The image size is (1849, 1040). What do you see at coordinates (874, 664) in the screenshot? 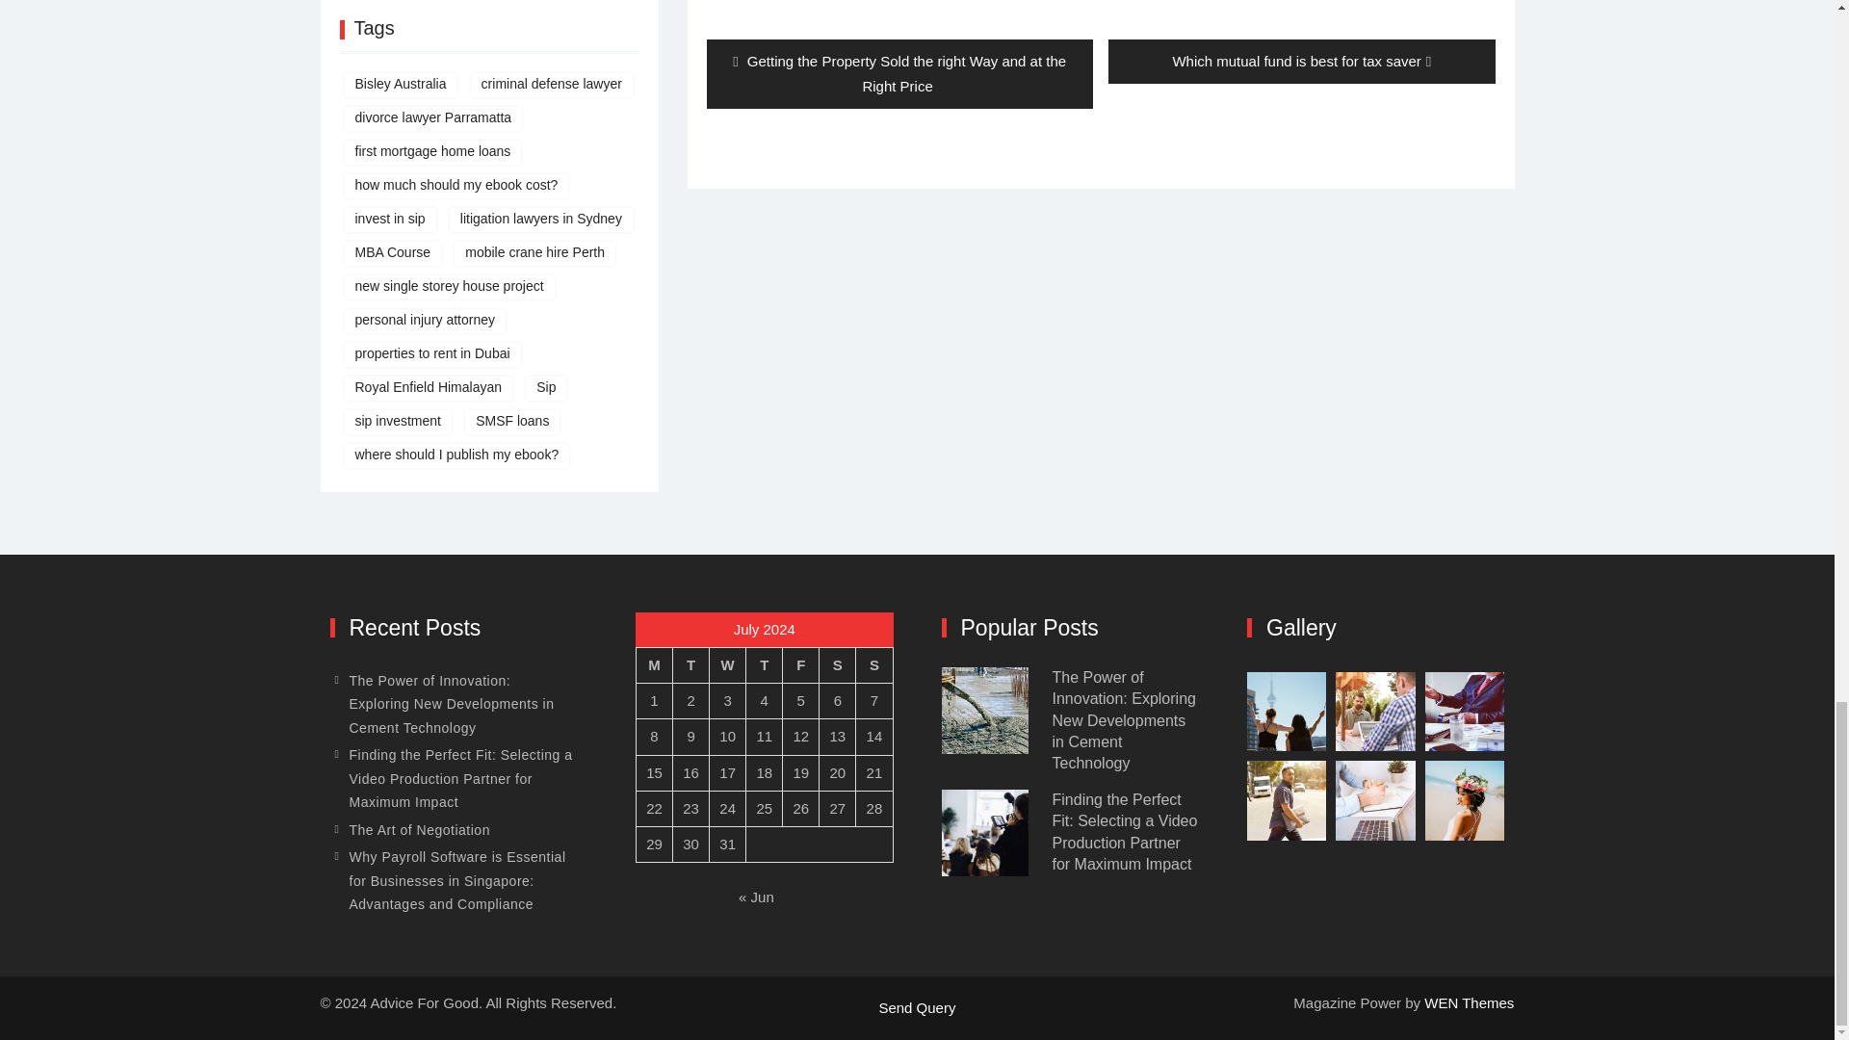
I see `Sunday` at bounding box center [874, 664].